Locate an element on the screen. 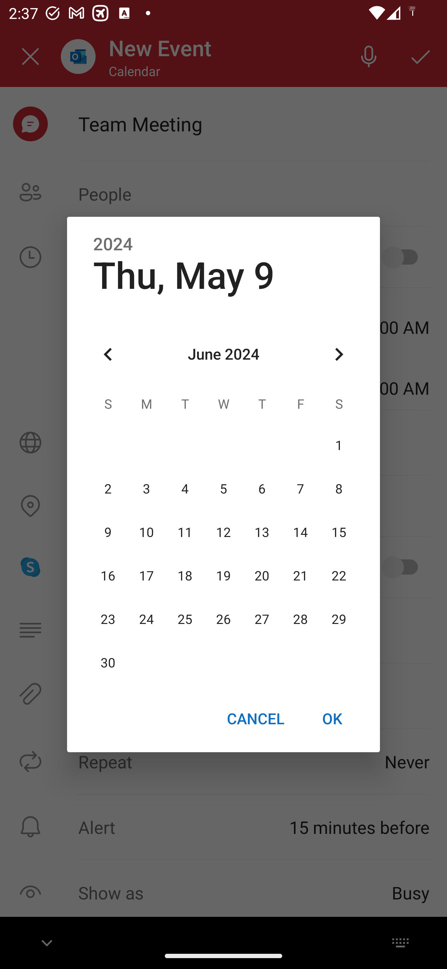 This screenshot has width=447, height=969. 2 02 June 2024 is located at coordinates (108, 489).